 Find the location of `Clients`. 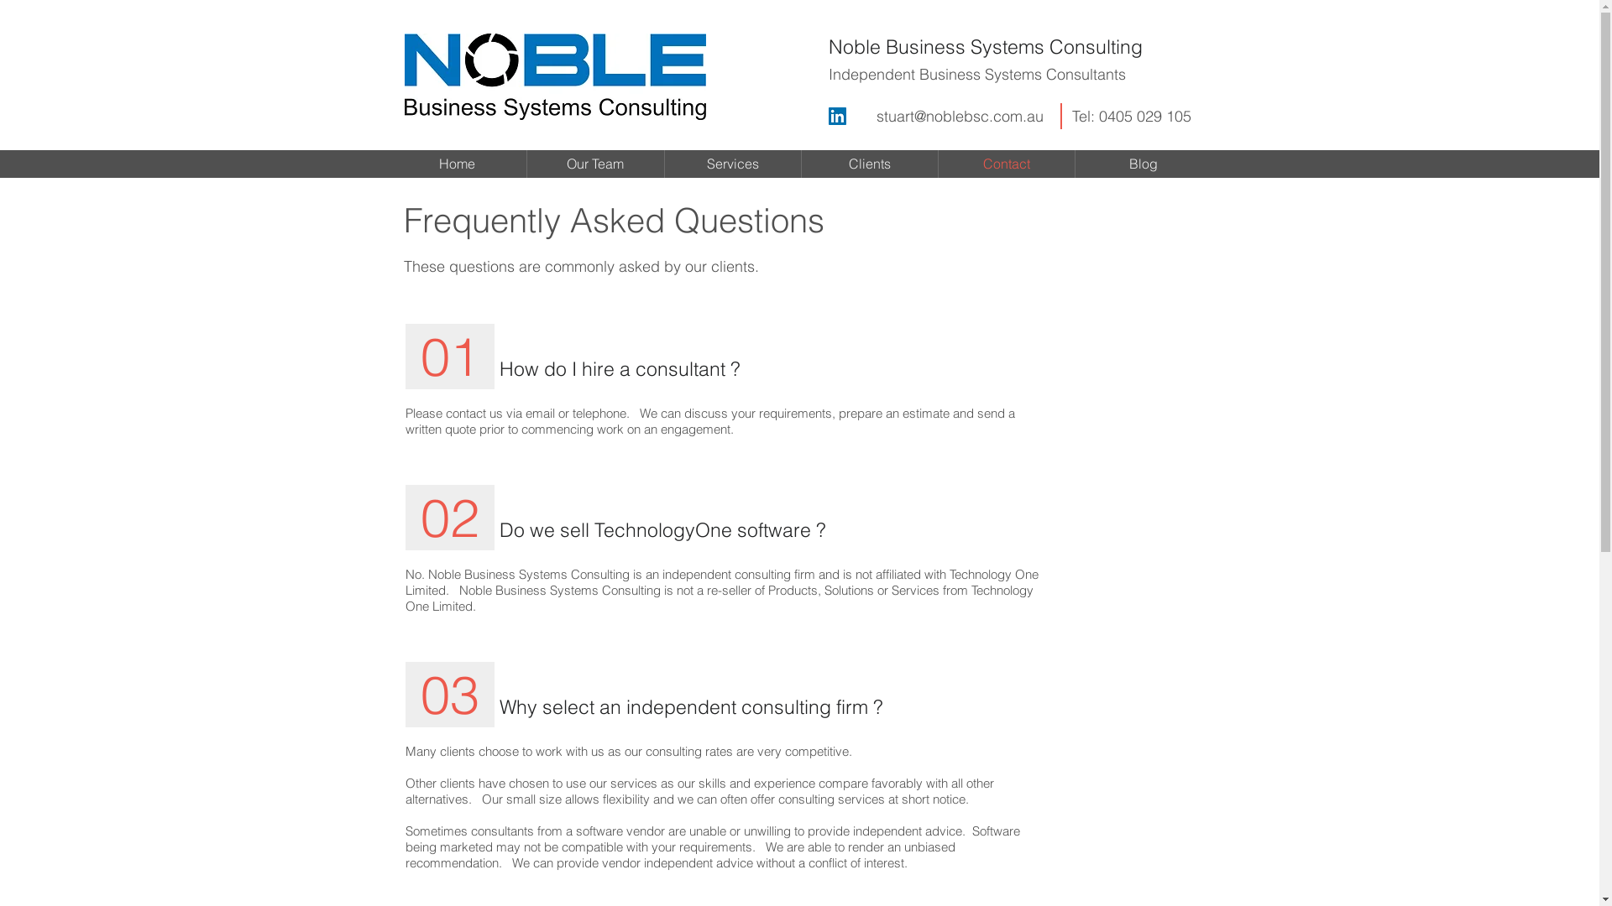

Clients is located at coordinates (869, 164).